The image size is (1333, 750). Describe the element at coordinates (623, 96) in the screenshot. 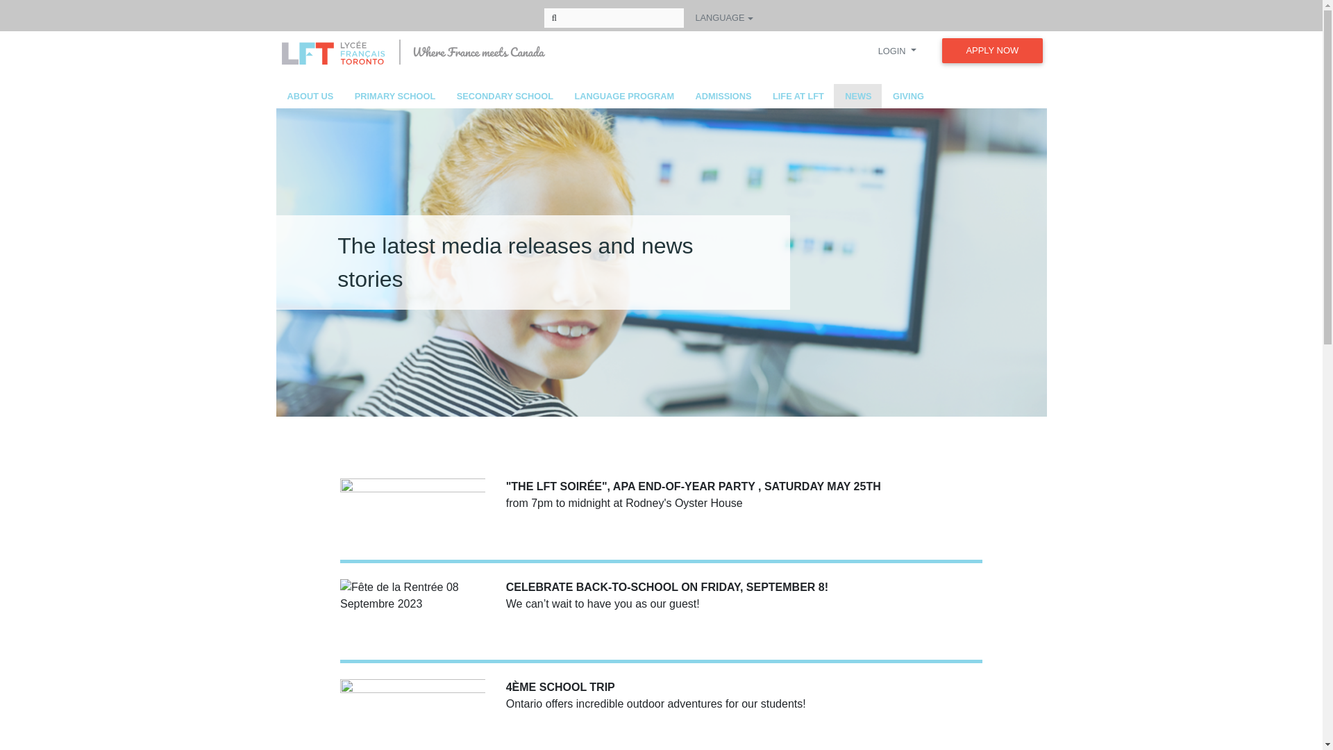

I see `LANGUAGE PROGRAM` at that location.